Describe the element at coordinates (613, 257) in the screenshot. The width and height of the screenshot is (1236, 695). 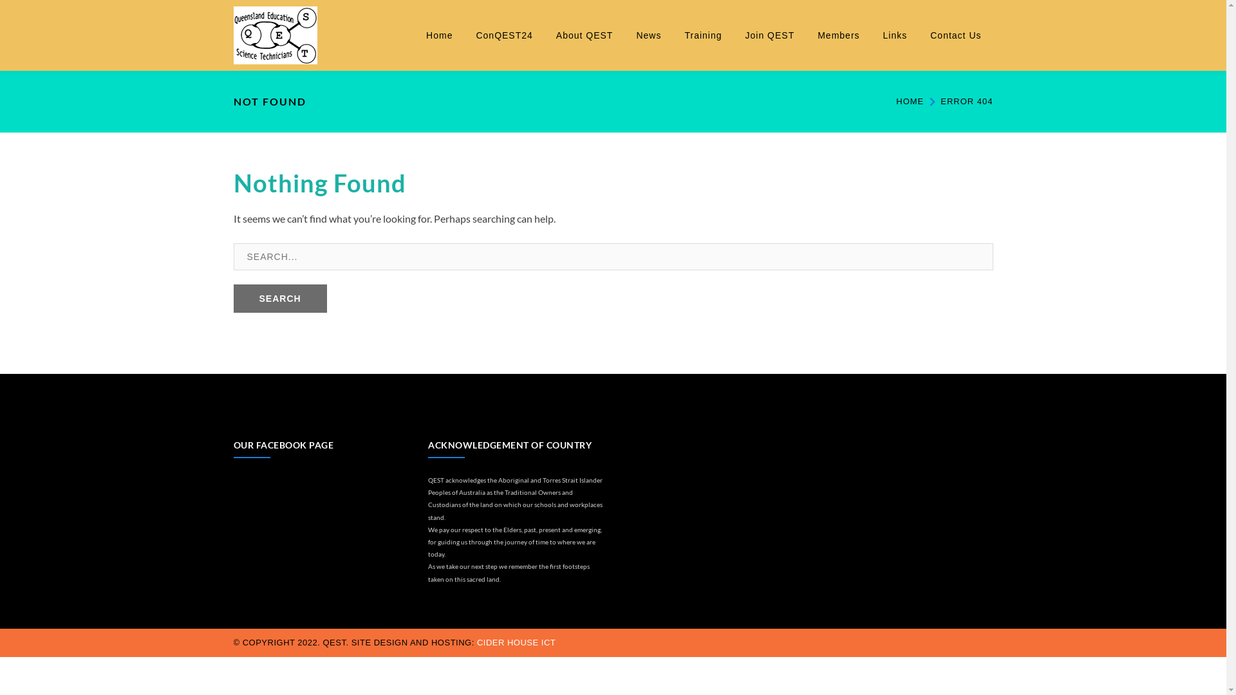
I see `Search for:` at that location.